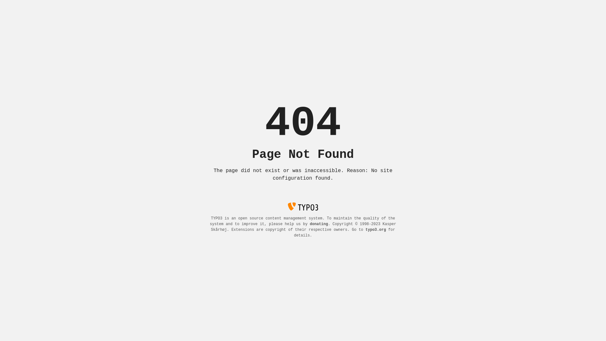 The width and height of the screenshot is (606, 341). What do you see at coordinates (319, 224) in the screenshot?
I see `donating` at bounding box center [319, 224].